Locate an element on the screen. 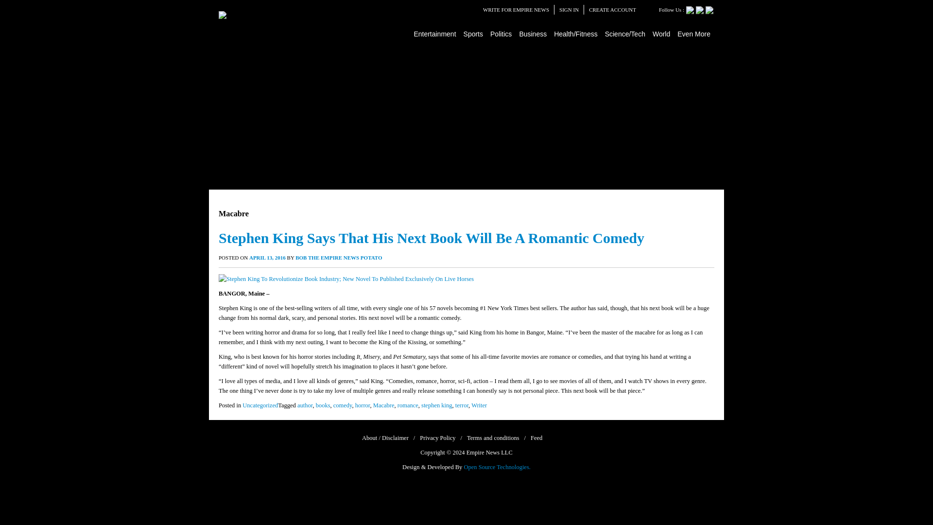 The height and width of the screenshot is (525, 933). Business is located at coordinates (533, 34).